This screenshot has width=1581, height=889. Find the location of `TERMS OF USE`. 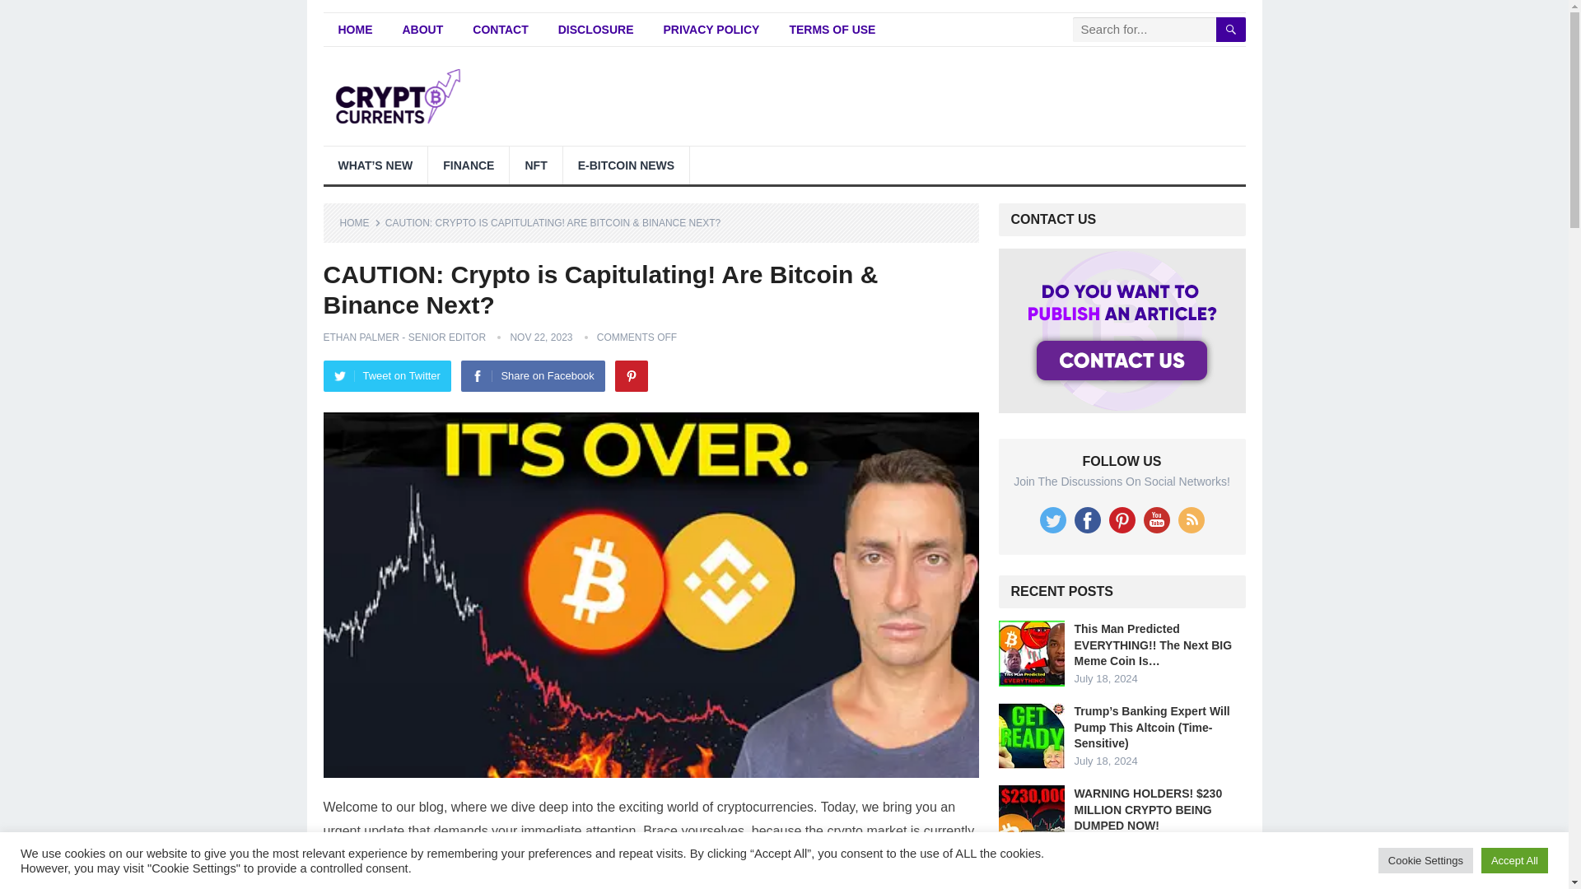

TERMS OF USE is located at coordinates (832, 30).